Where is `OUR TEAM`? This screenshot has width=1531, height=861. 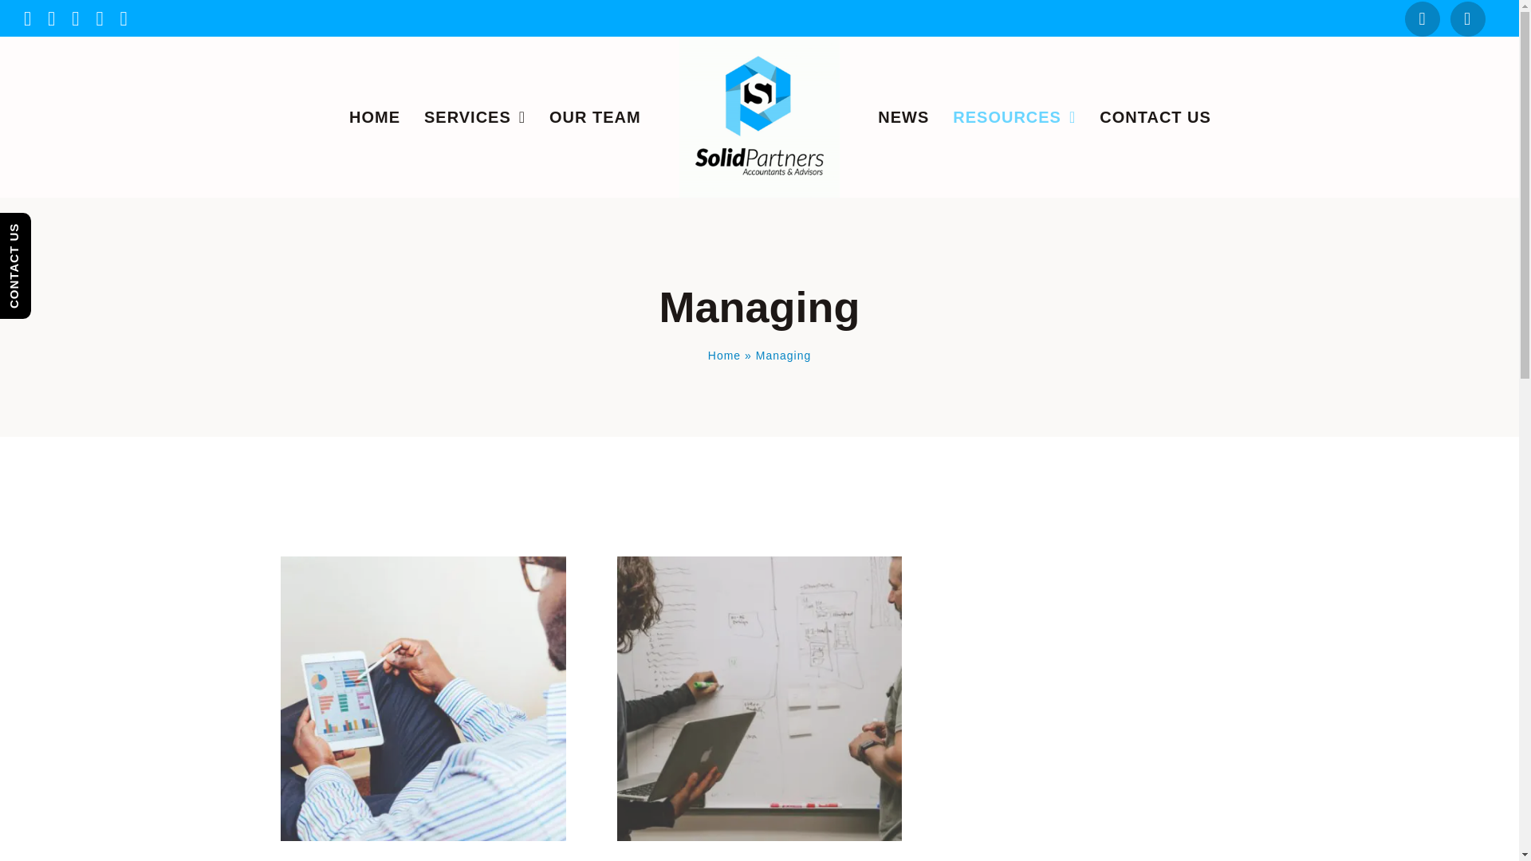
OUR TEAM is located at coordinates (595, 116).